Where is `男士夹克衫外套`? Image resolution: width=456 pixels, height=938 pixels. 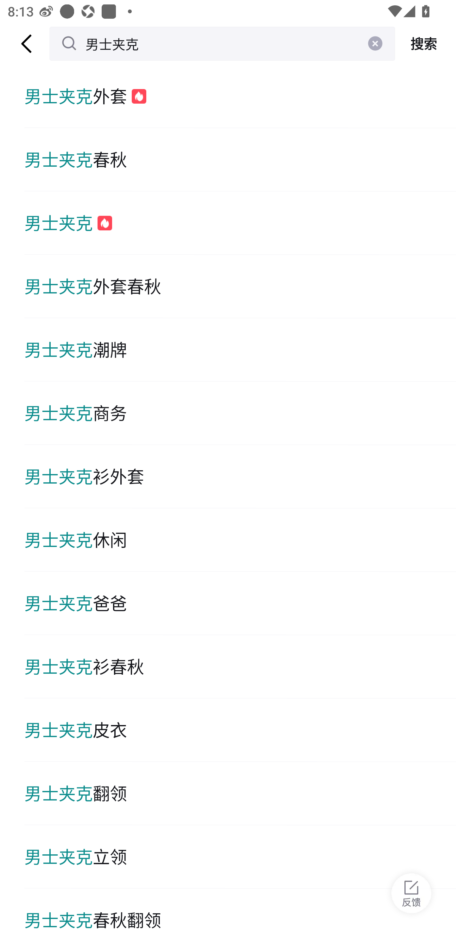
男士夹克衫外套 is located at coordinates (240, 477).